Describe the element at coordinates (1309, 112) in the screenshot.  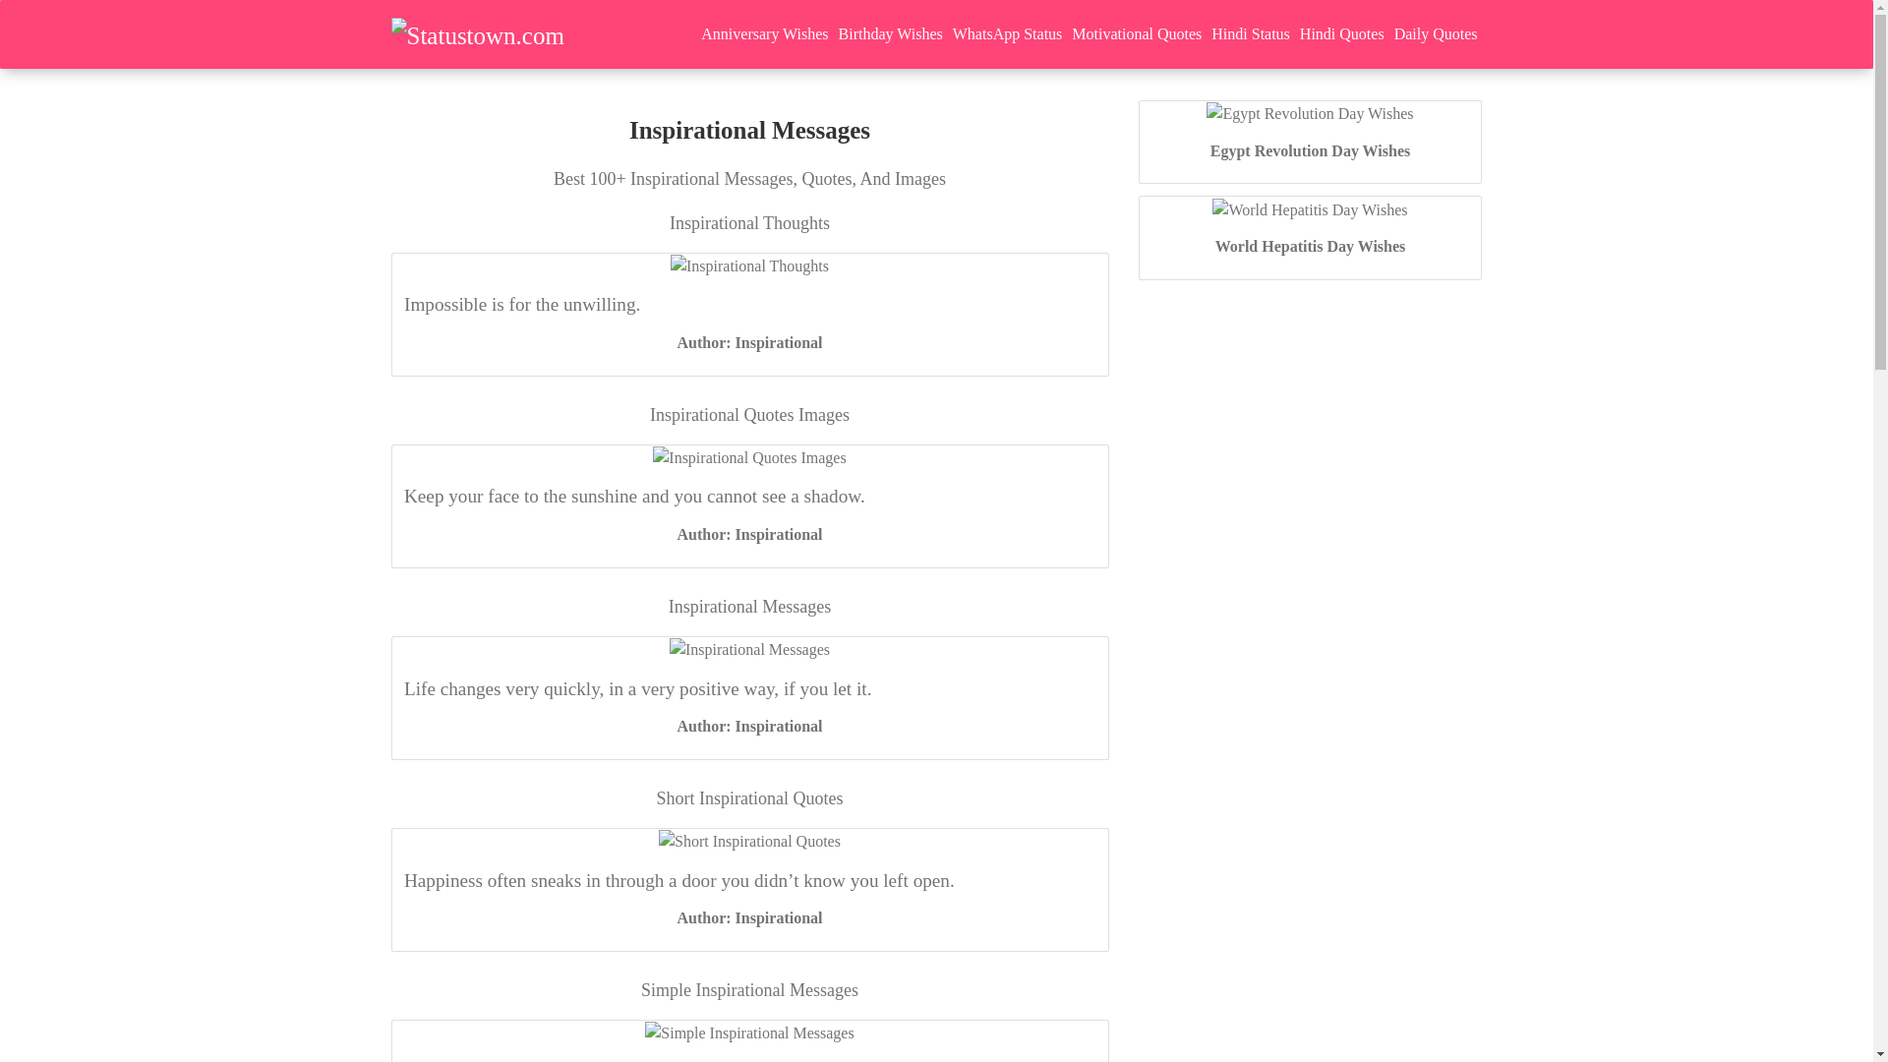
I see `Egypt Revolution Day Wishes` at that location.